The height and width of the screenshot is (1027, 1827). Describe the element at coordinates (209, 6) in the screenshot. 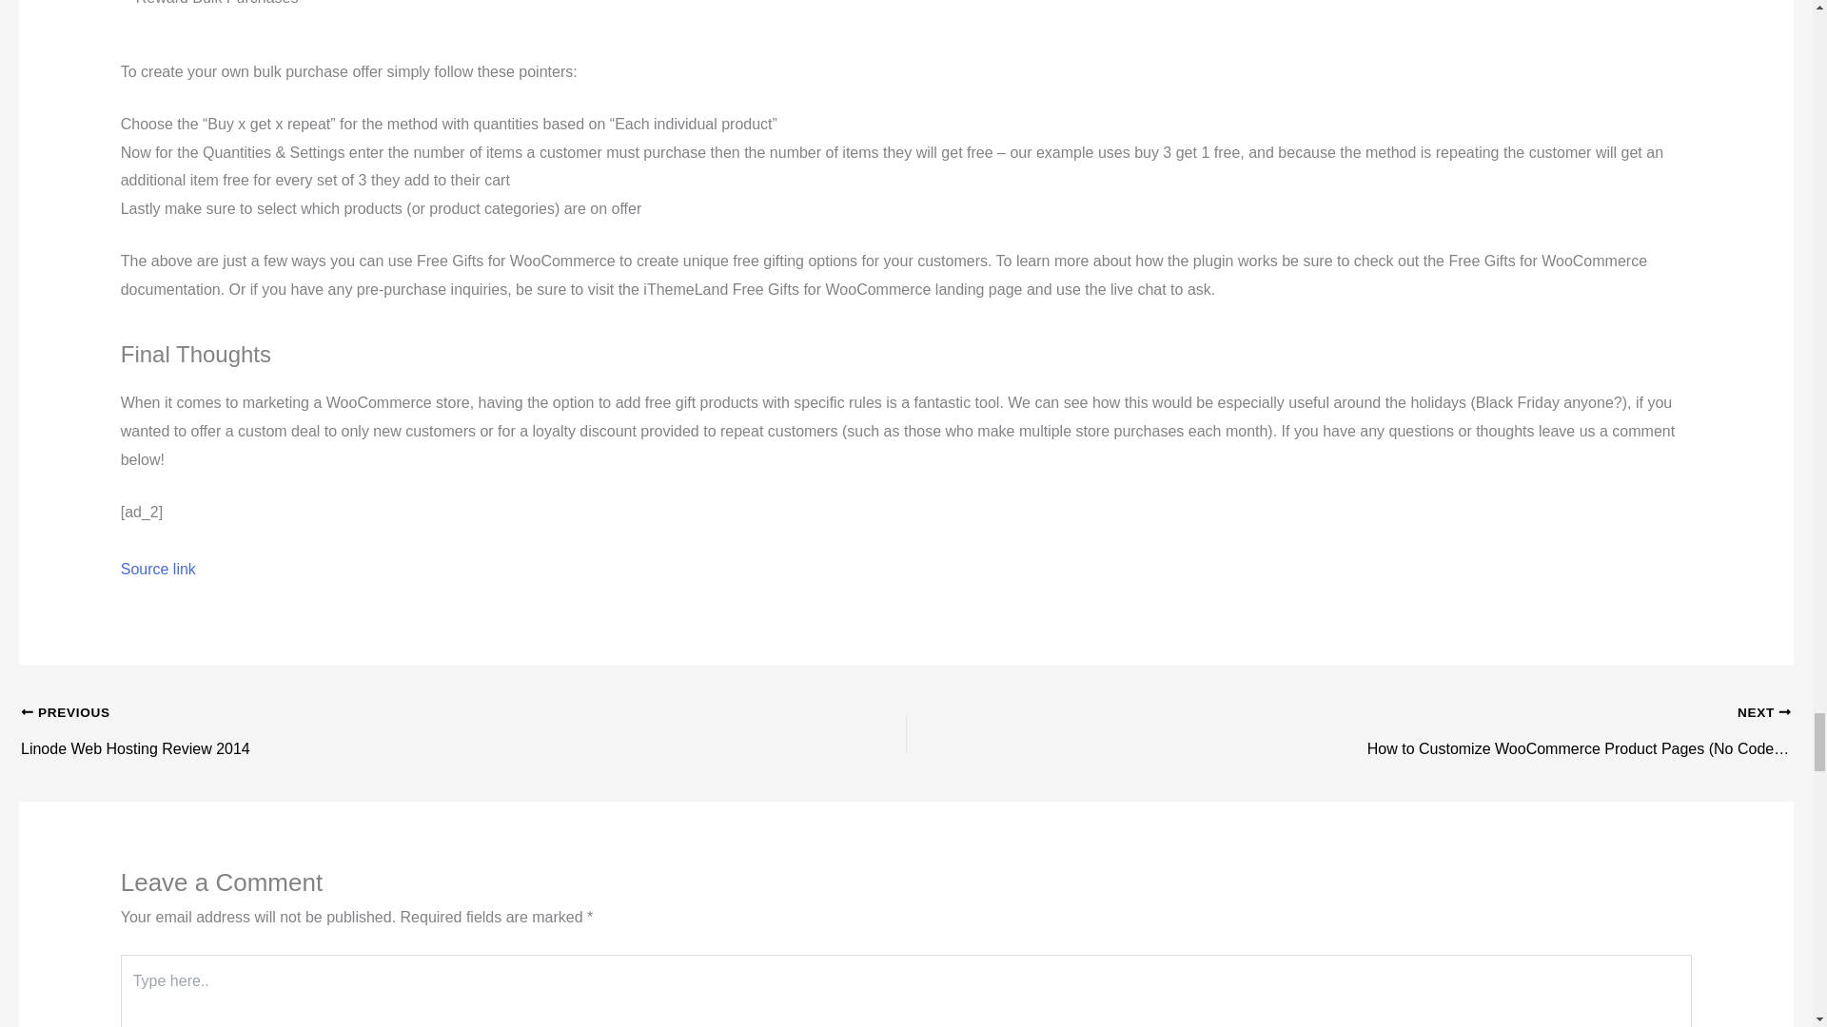

I see `Reward Bulk Purchases` at that location.